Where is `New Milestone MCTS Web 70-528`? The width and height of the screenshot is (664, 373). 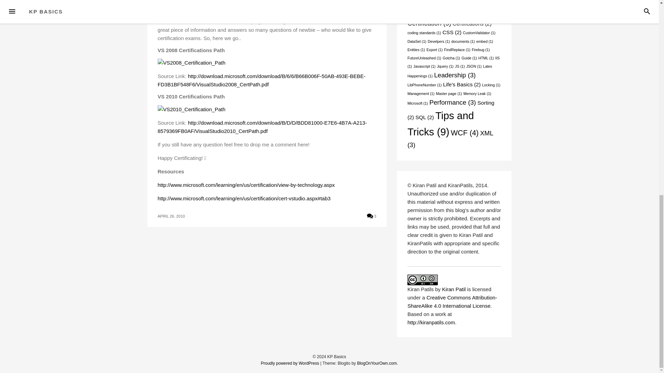 New Milestone MCTS Web 70-528 is located at coordinates (198, 21).